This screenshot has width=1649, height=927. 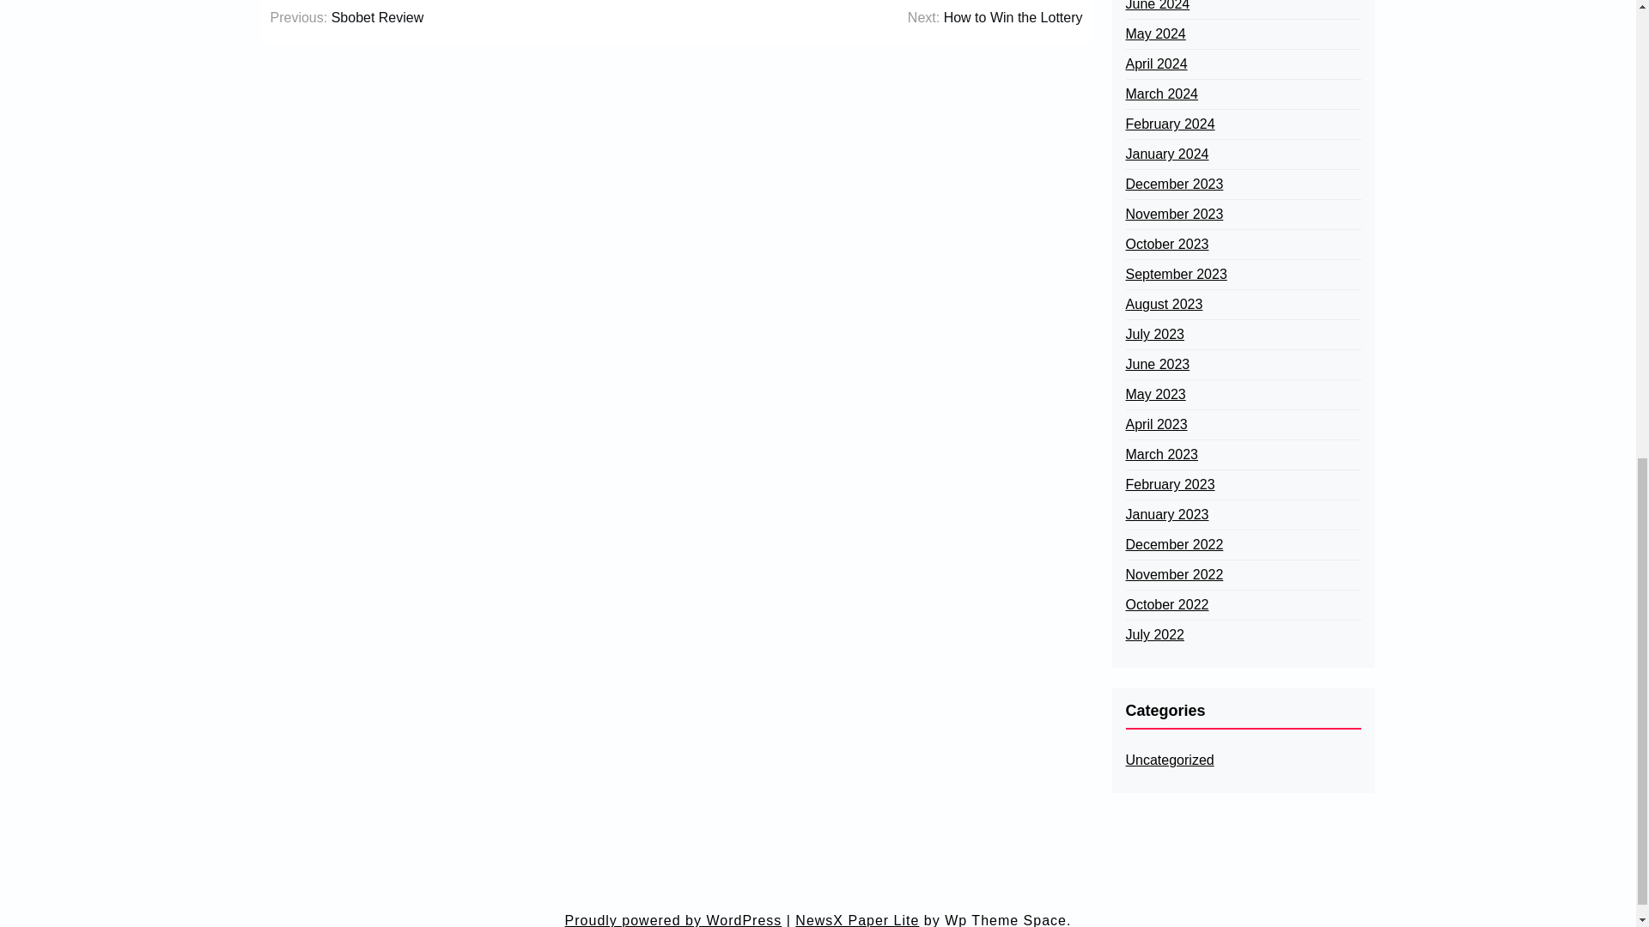 What do you see at coordinates (1166, 245) in the screenshot?
I see `October 2023` at bounding box center [1166, 245].